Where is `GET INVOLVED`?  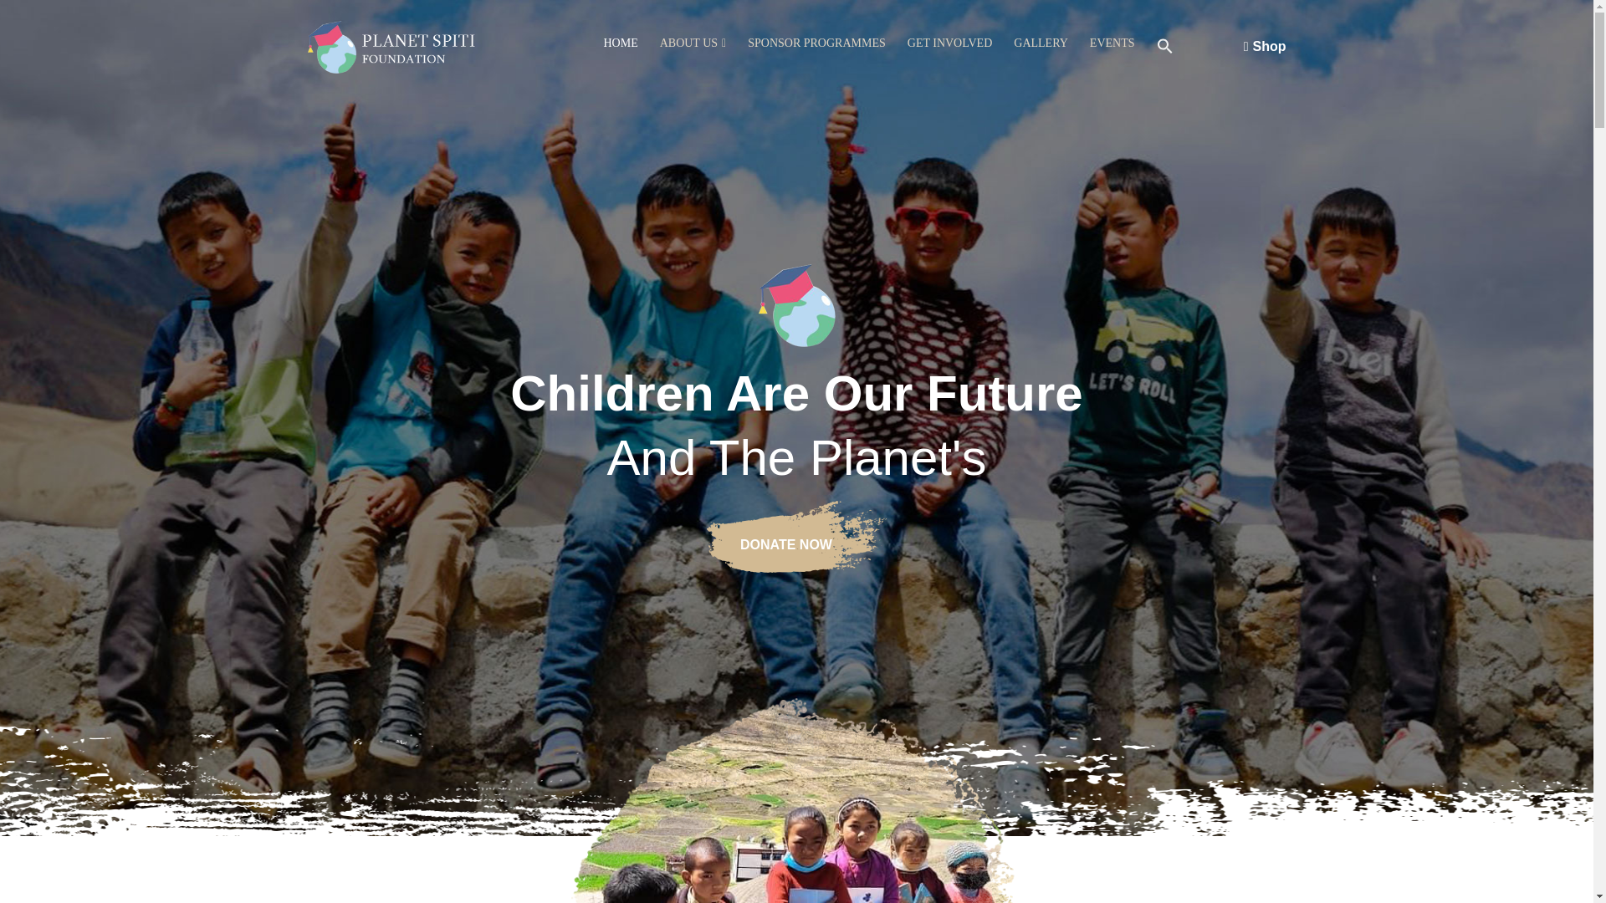
GET INVOLVED is located at coordinates (949, 43).